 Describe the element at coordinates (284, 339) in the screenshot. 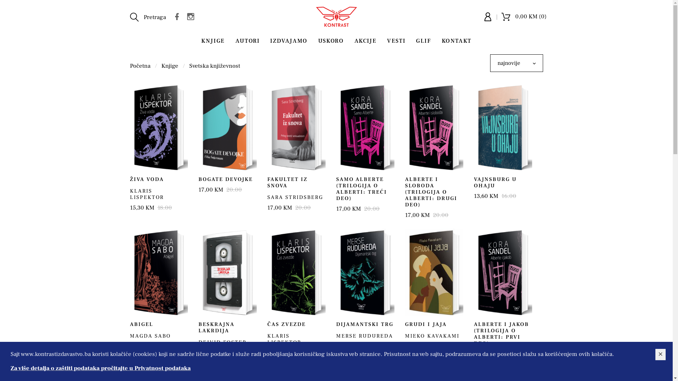

I see `KLARIS LISPEKTOR` at that location.